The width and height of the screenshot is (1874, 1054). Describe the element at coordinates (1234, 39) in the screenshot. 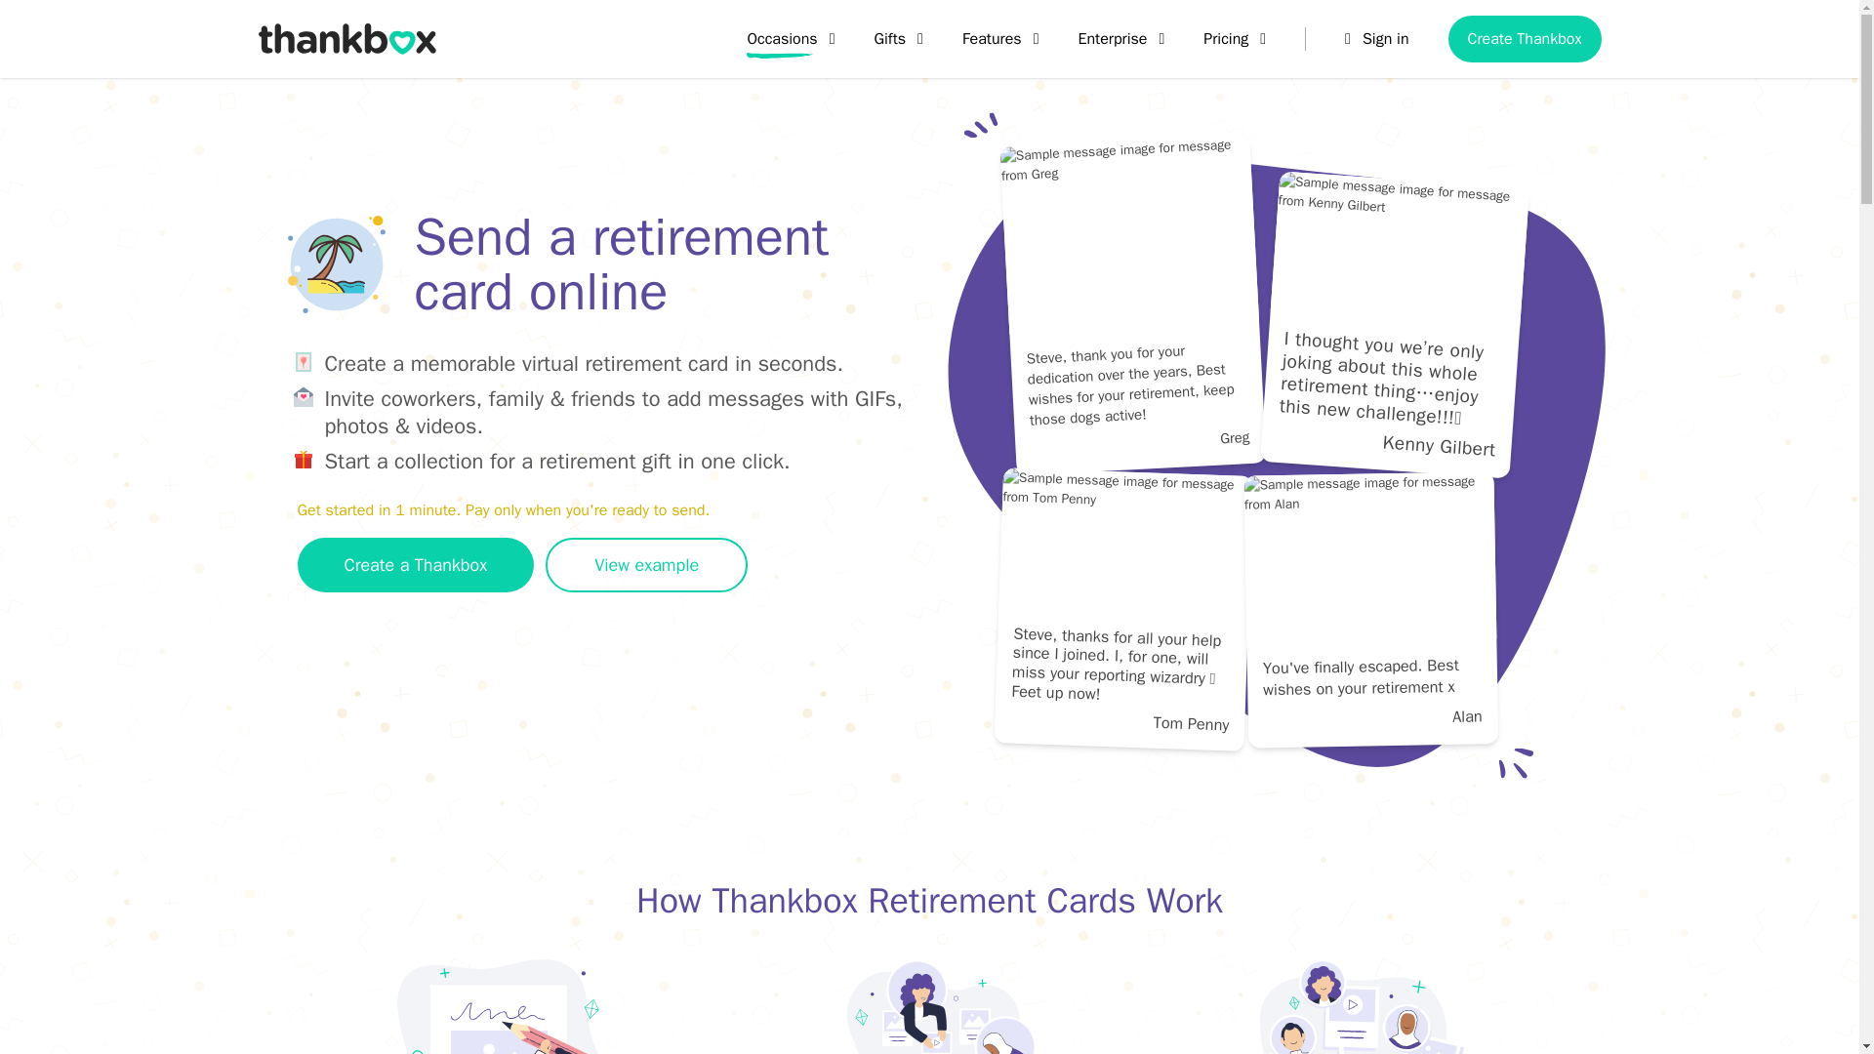

I see `Pricing` at that location.